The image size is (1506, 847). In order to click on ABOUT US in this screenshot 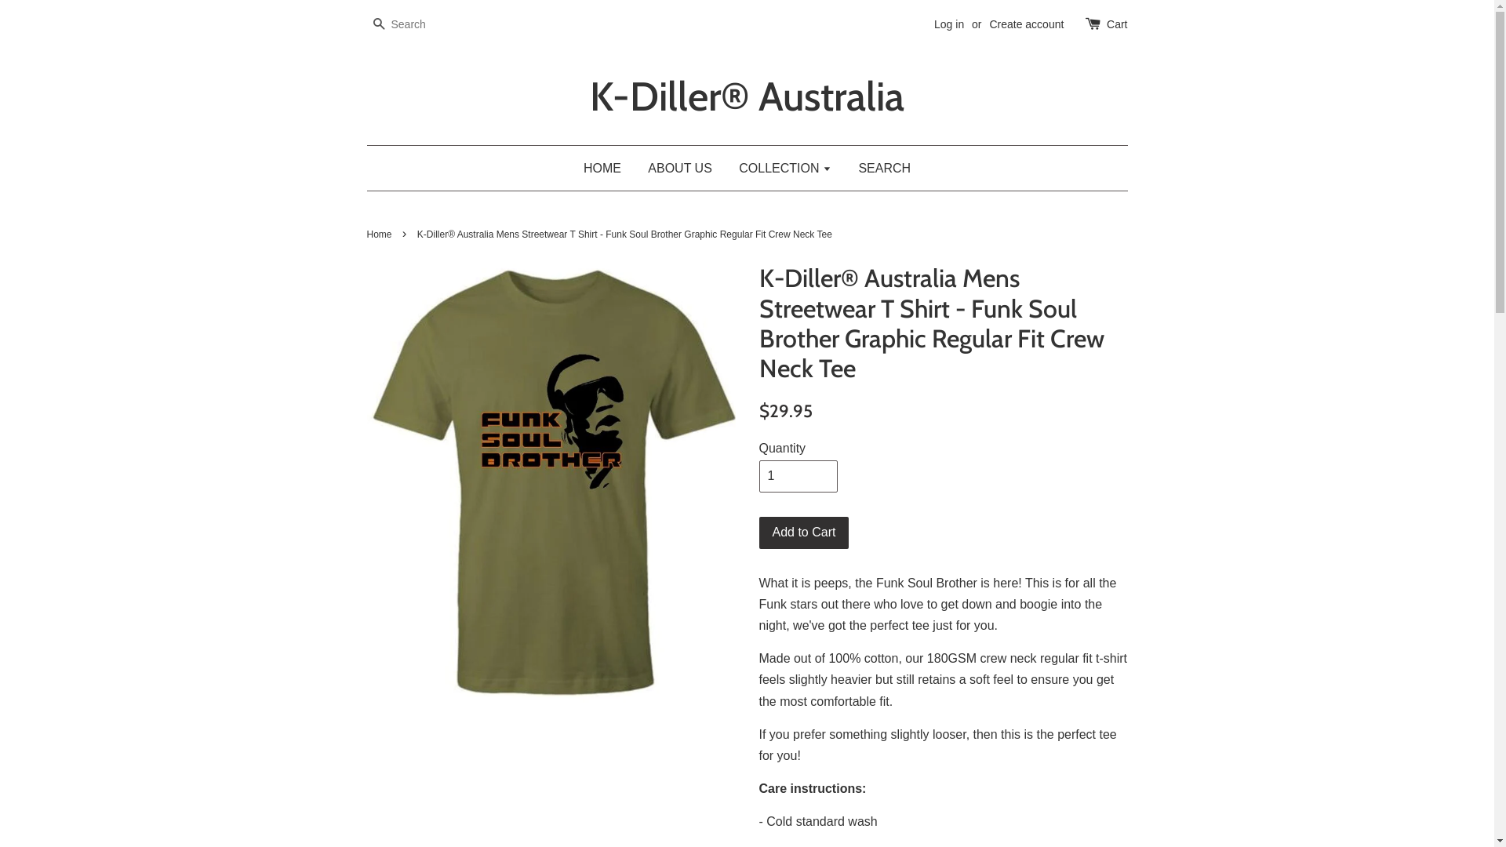, I will do `click(680, 168)`.